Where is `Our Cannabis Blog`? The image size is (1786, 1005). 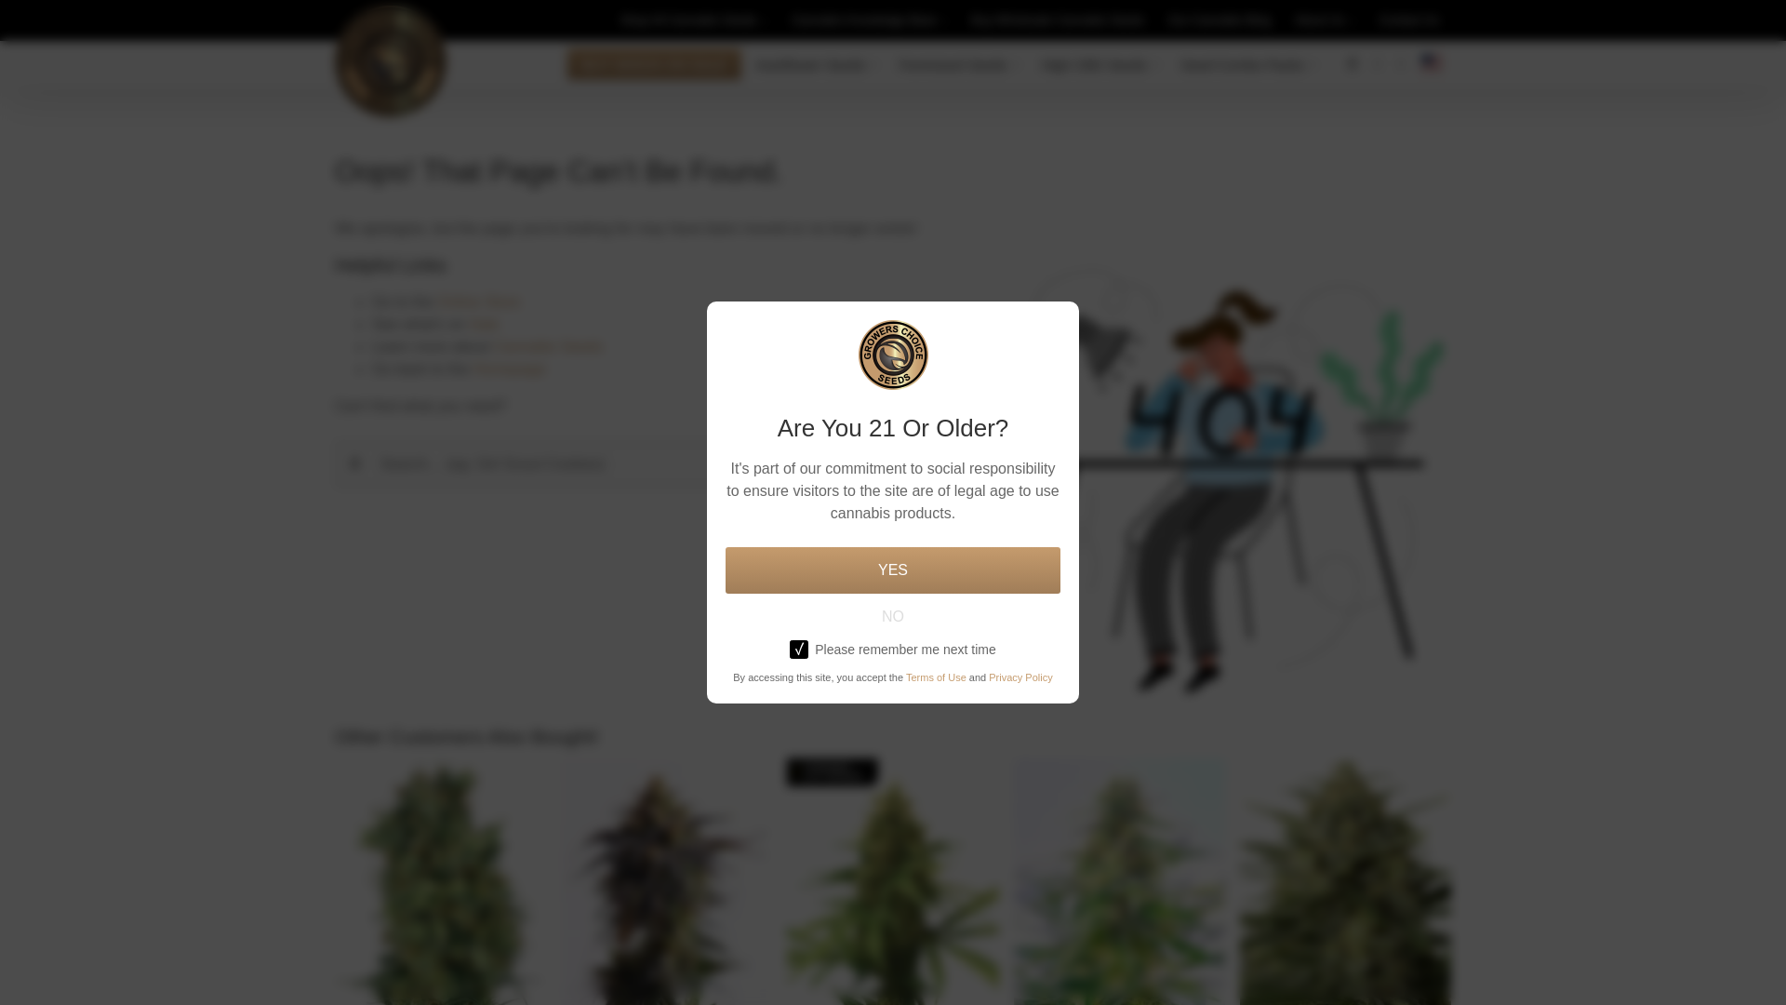 Our Cannabis Blog is located at coordinates (1219, 20).